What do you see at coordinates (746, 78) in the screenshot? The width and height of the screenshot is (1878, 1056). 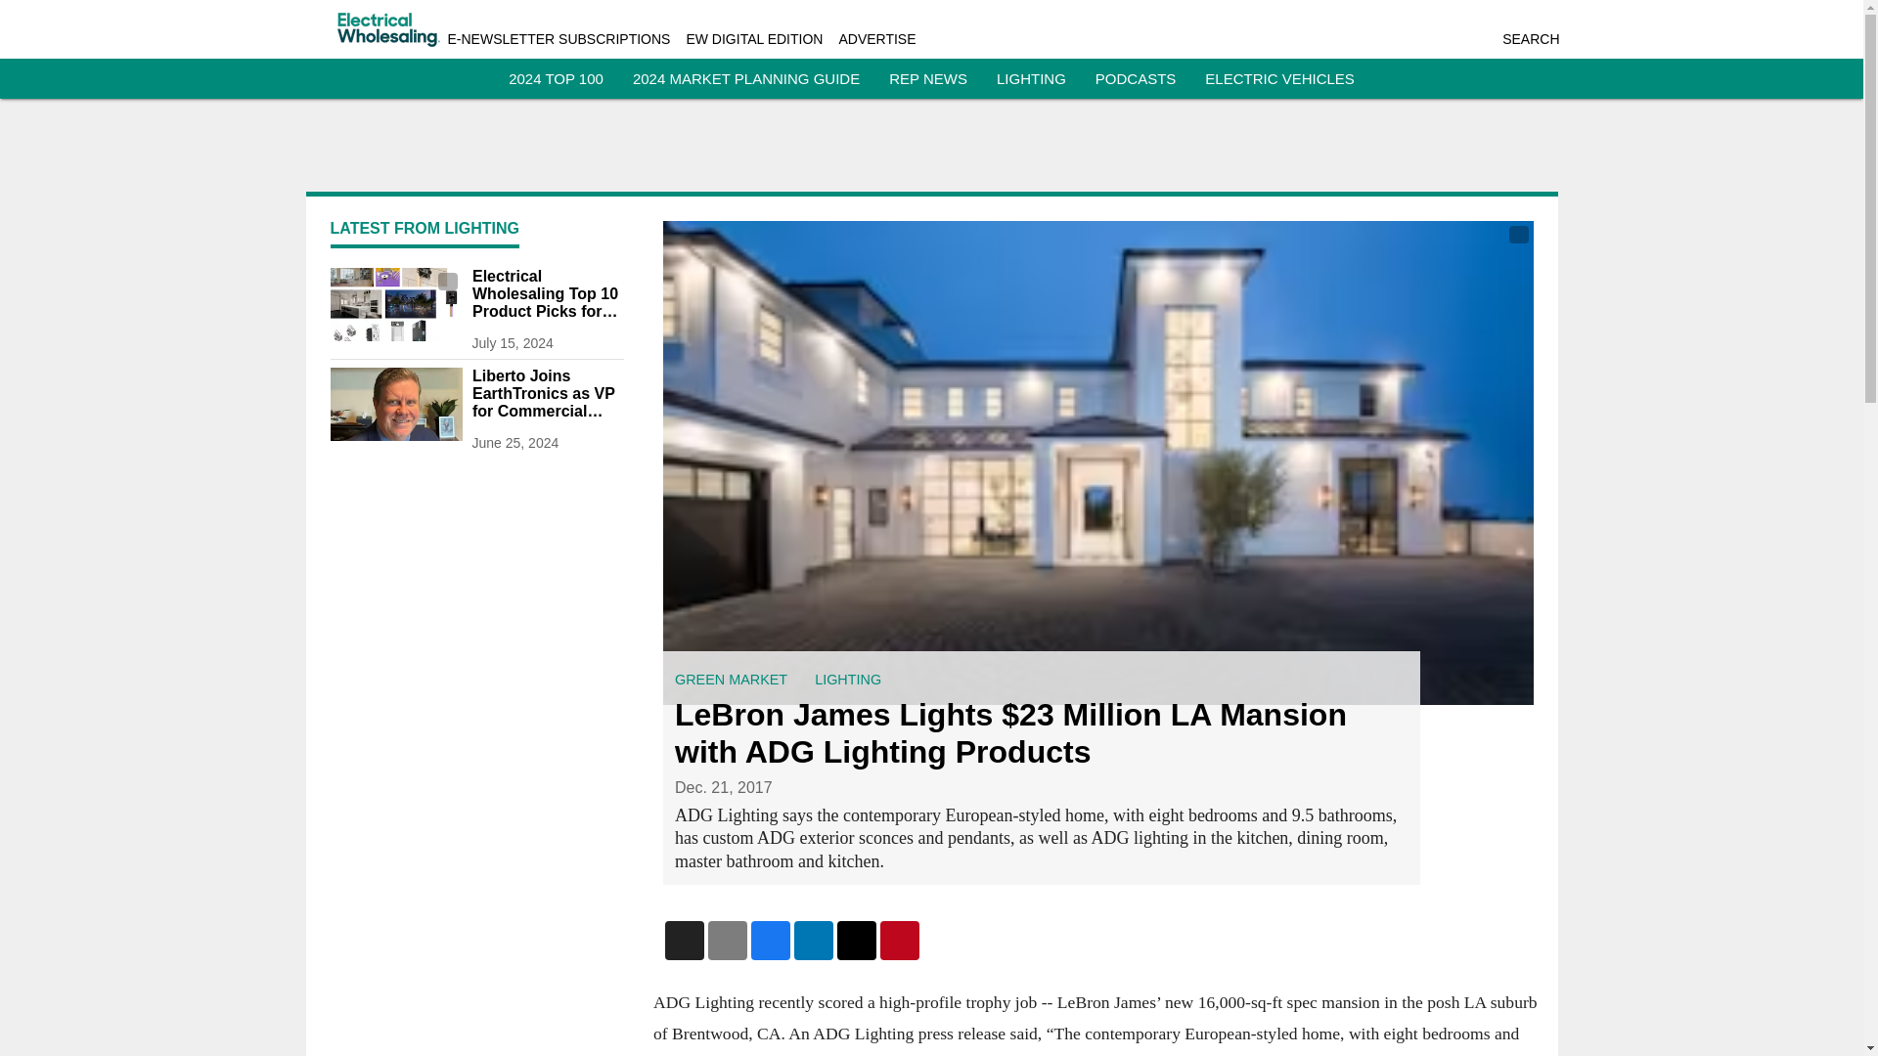 I see `2024 MARKET PLANNING GUIDE` at bounding box center [746, 78].